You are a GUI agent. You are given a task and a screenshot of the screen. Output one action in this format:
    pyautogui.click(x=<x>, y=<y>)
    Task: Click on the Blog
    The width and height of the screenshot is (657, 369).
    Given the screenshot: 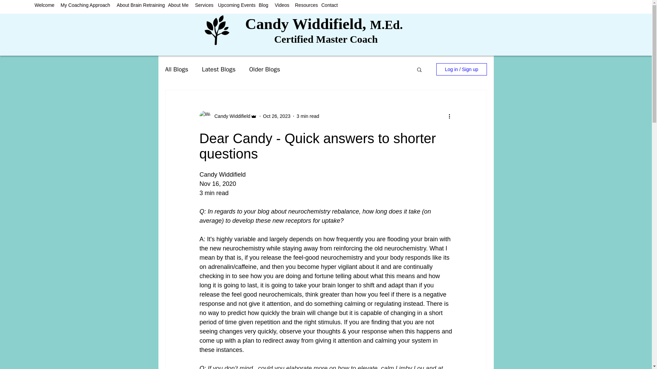 What is the action you would take?
    pyautogui.click(x=263, y=5)
    